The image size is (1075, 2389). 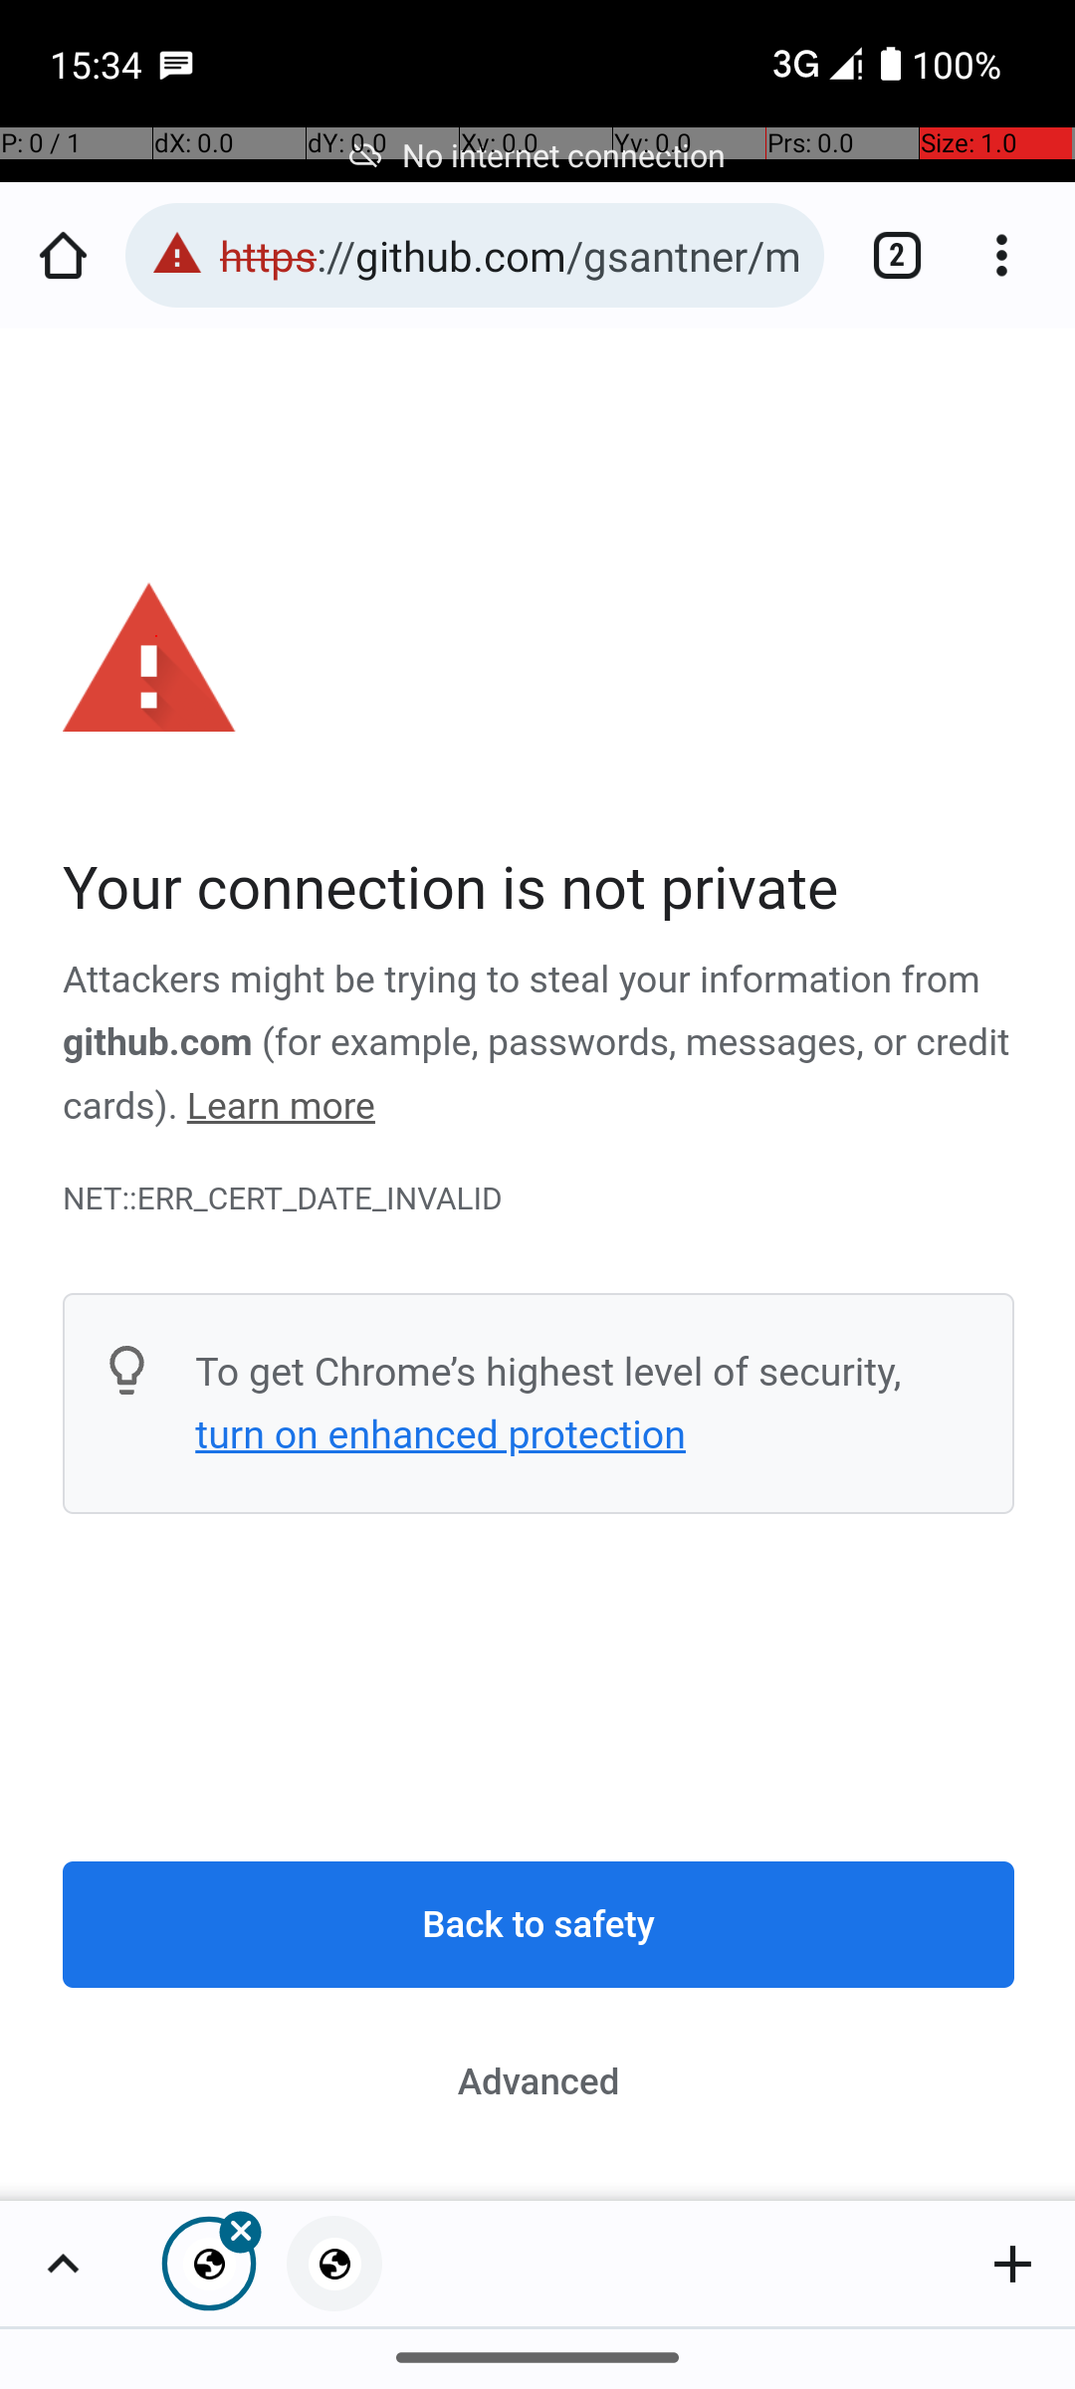 What do you see at coordinates (539, 890) in the screenshot?
I see `Your connection is not private` at bounding box center [539, 890].